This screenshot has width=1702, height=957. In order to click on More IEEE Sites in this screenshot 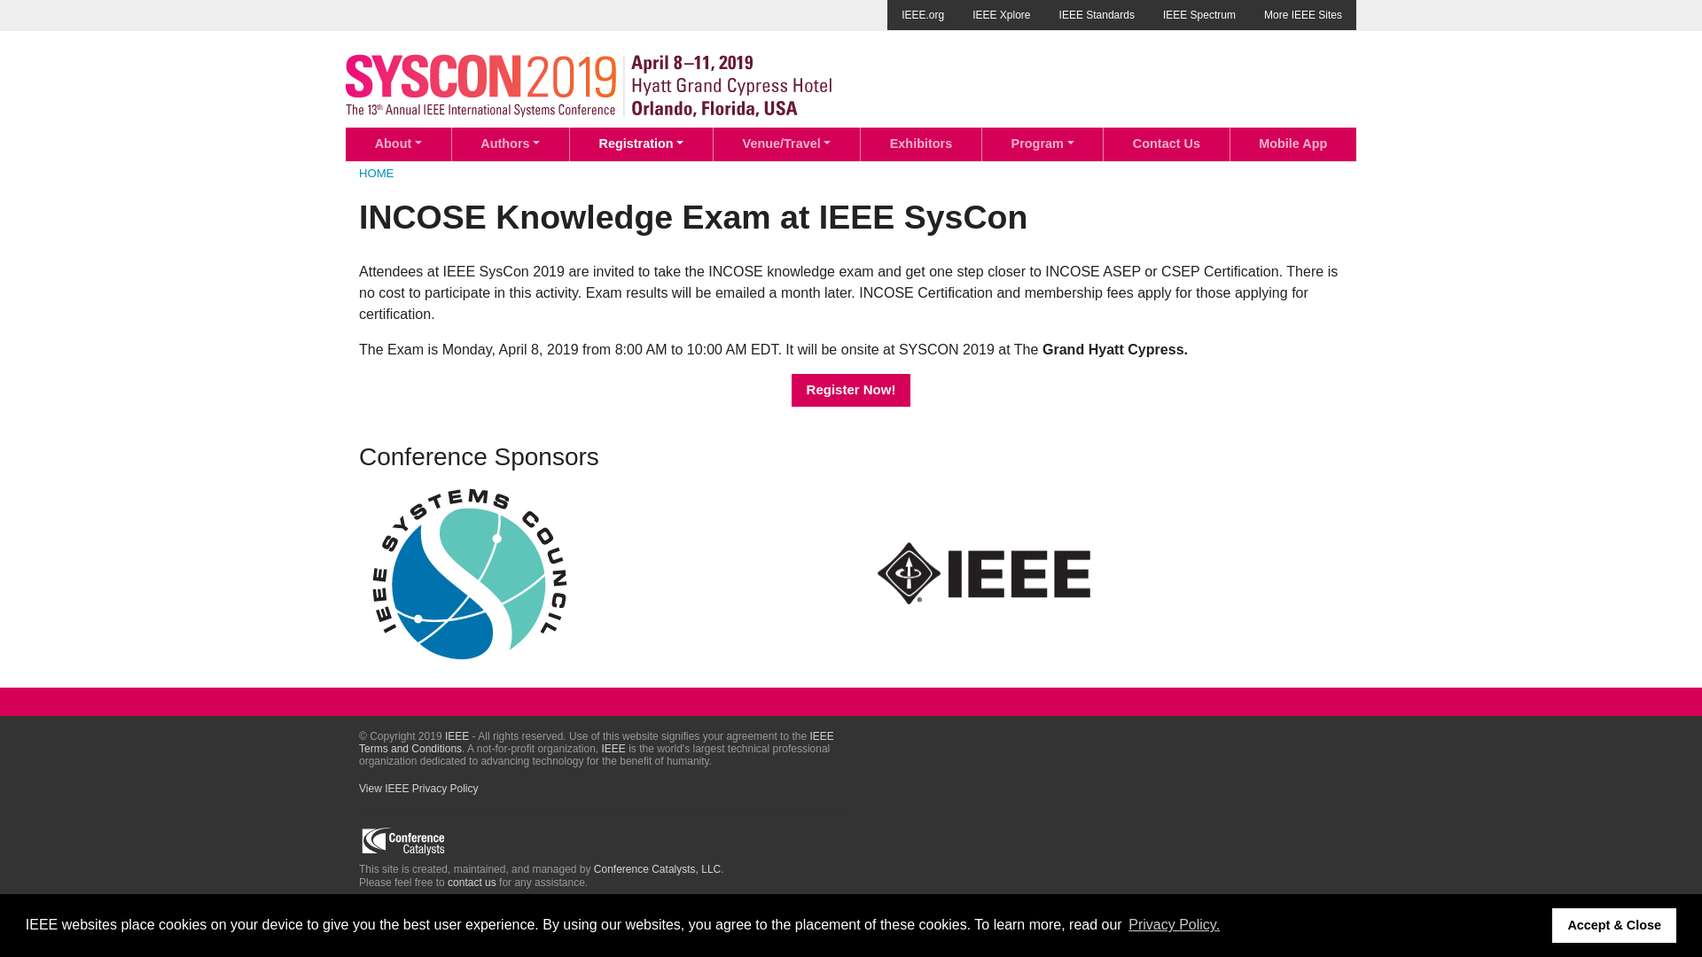, I will do `click(1303, 14)`.